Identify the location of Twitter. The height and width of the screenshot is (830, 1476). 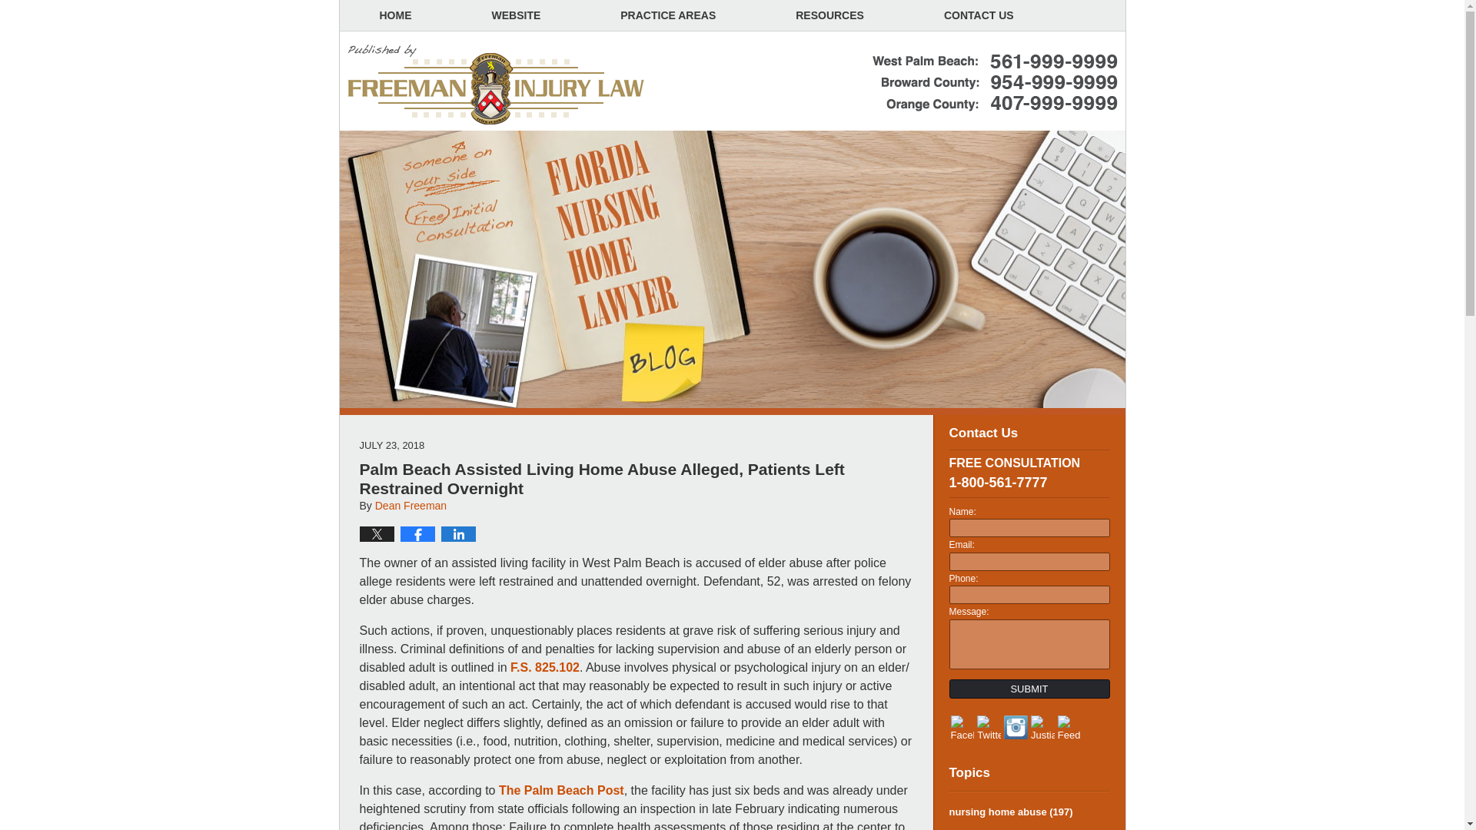
(989, 729).